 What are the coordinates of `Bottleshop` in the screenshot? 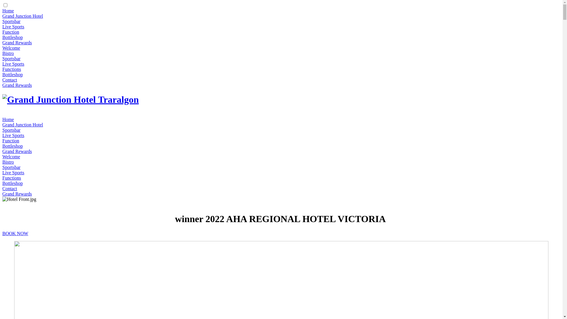 It's located at (12, 37).